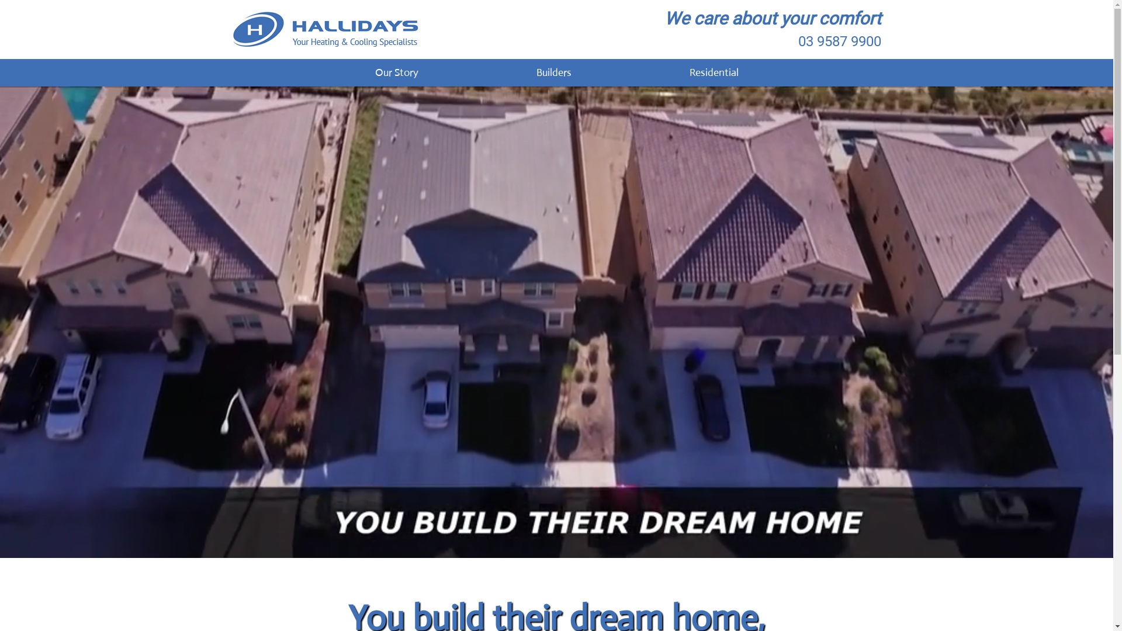 This screenshot has height=631, width=1122. I want to click on 03 9587 9900, so click(840, 41).